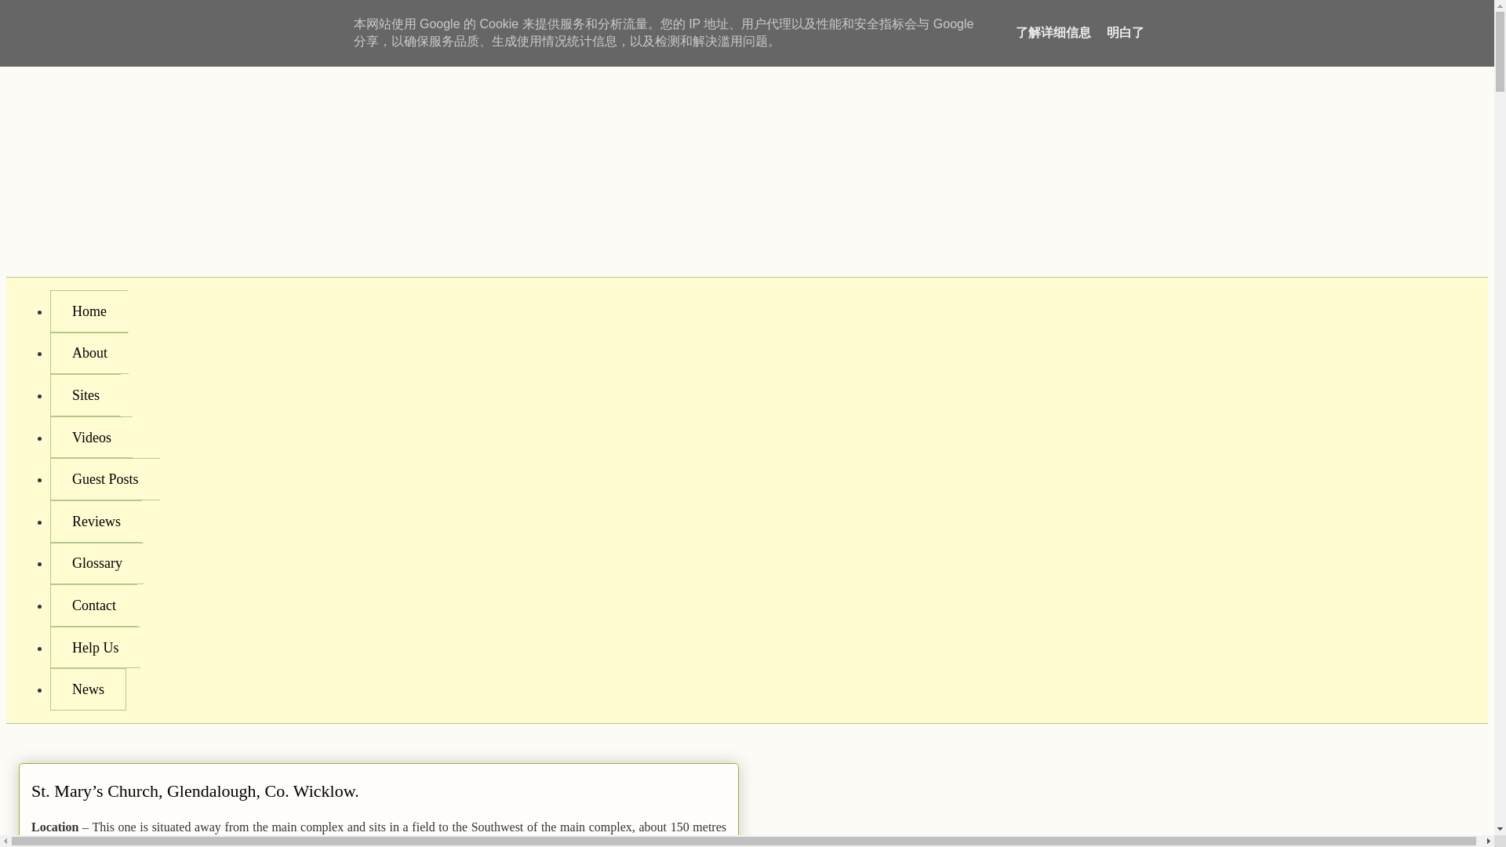  What do you see at coordinates (93, 605) in the screenshot?
I see `Contact` at bounding box center [93, 605].